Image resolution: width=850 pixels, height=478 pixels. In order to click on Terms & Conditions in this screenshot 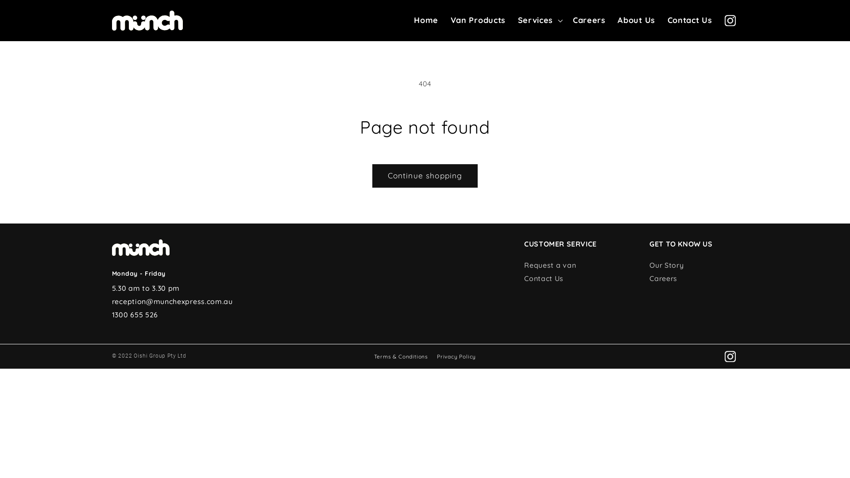, I will do `click(401, 357)`.